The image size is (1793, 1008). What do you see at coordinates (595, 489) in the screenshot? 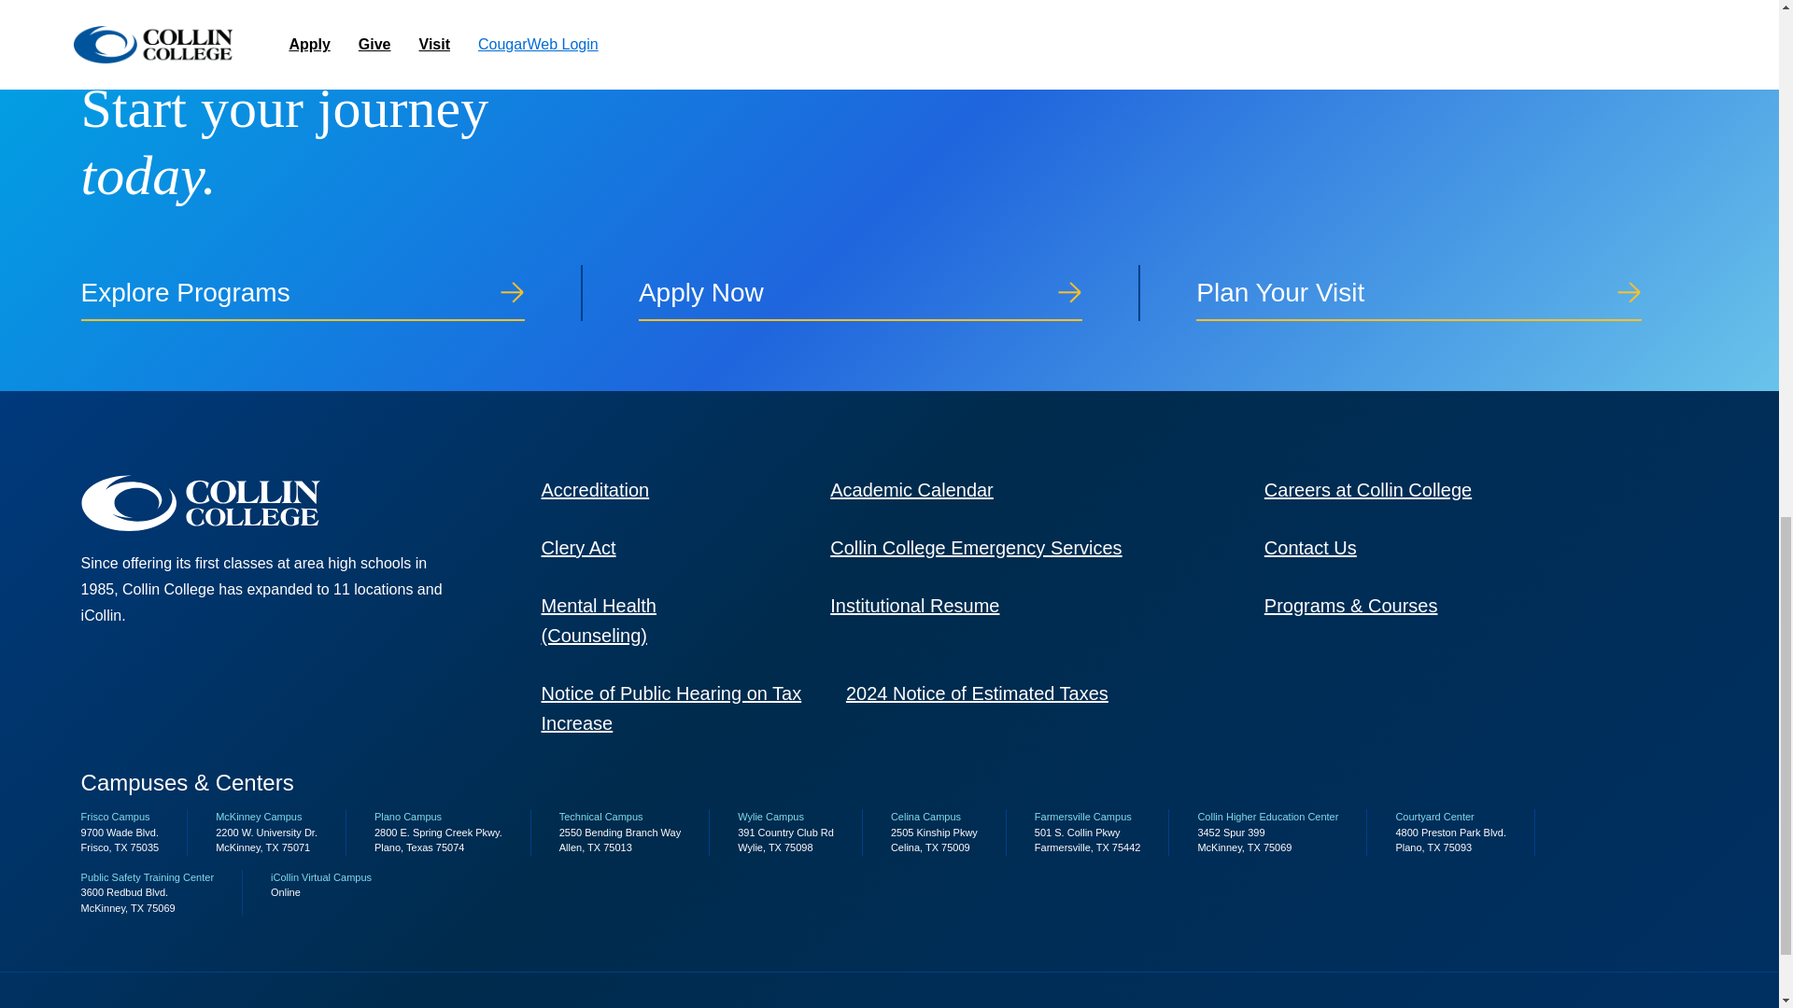
I see `Accreditation` at bounding box center [595, 489].